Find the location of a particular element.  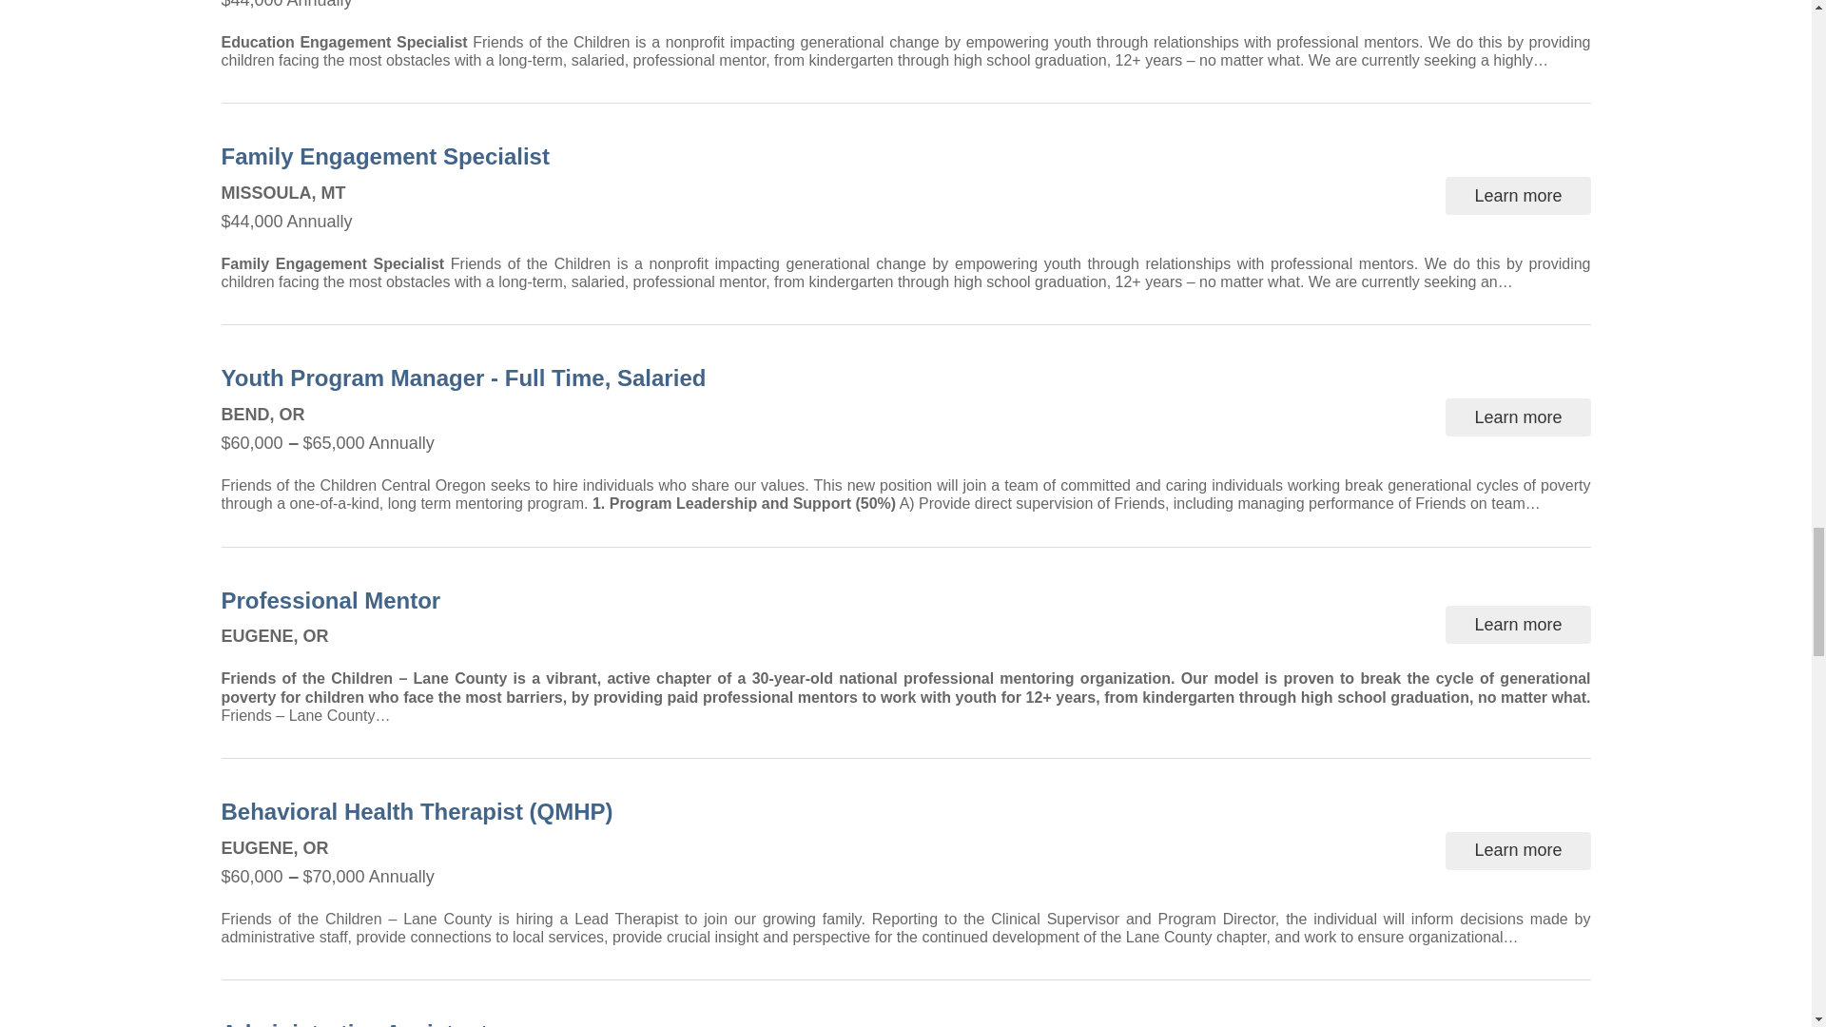

Youth Program Manager - Full Time, Salaried is located at coordinates (471, 378).